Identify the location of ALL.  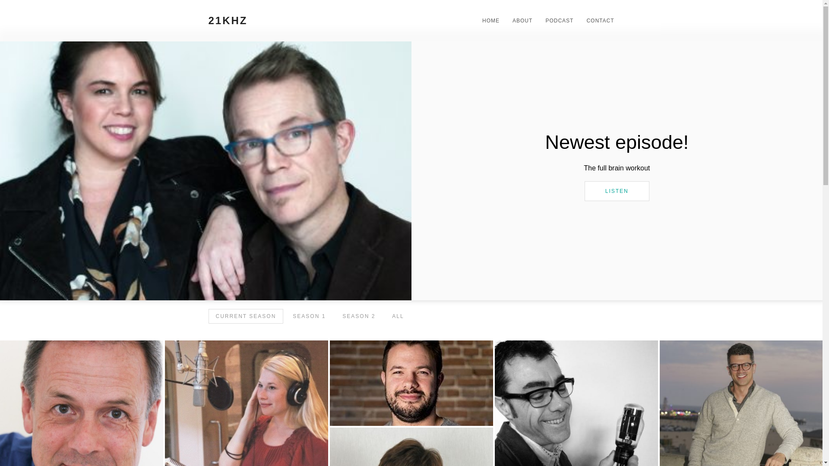
(398, 316).